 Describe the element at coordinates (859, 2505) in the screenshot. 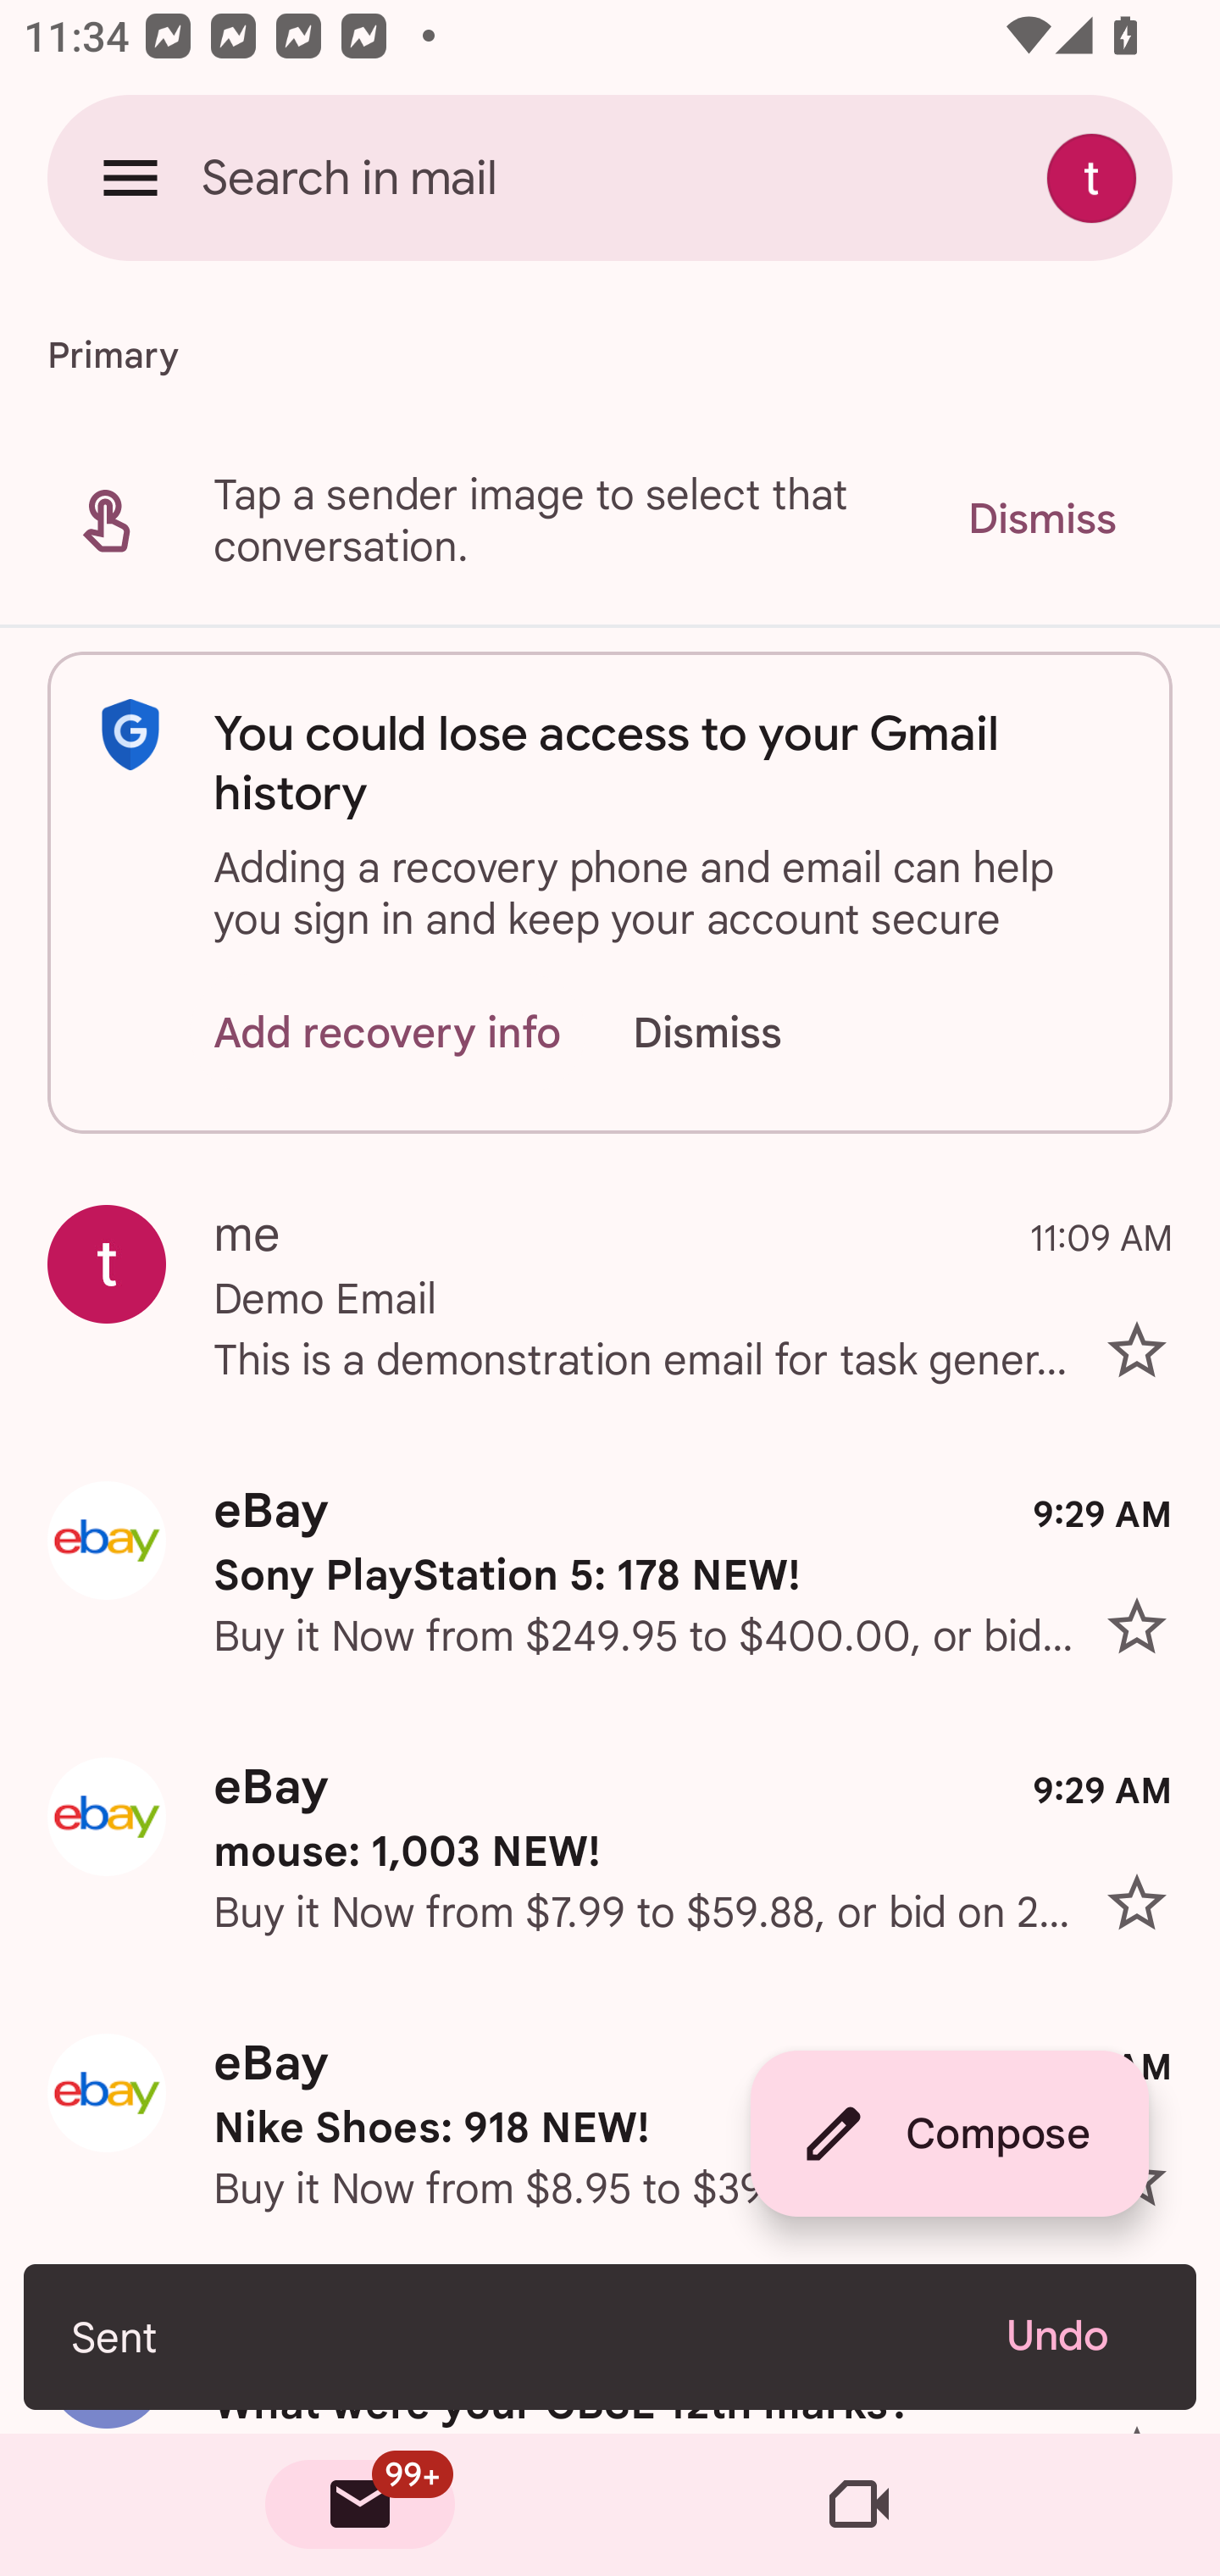

I see `Meet` at that location.